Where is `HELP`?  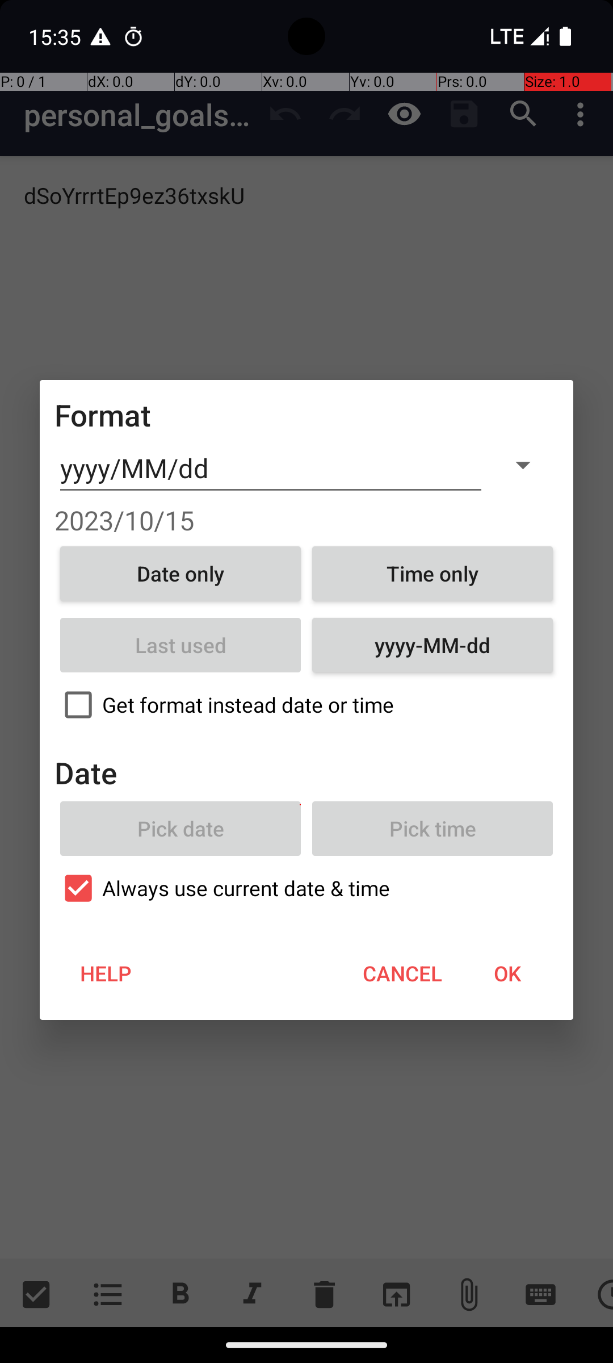 HELP is located at coordinates (106, 973).